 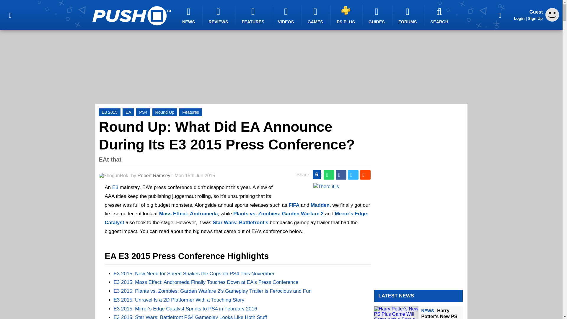 I want to click on Round Up, so click(x=165, y=112).